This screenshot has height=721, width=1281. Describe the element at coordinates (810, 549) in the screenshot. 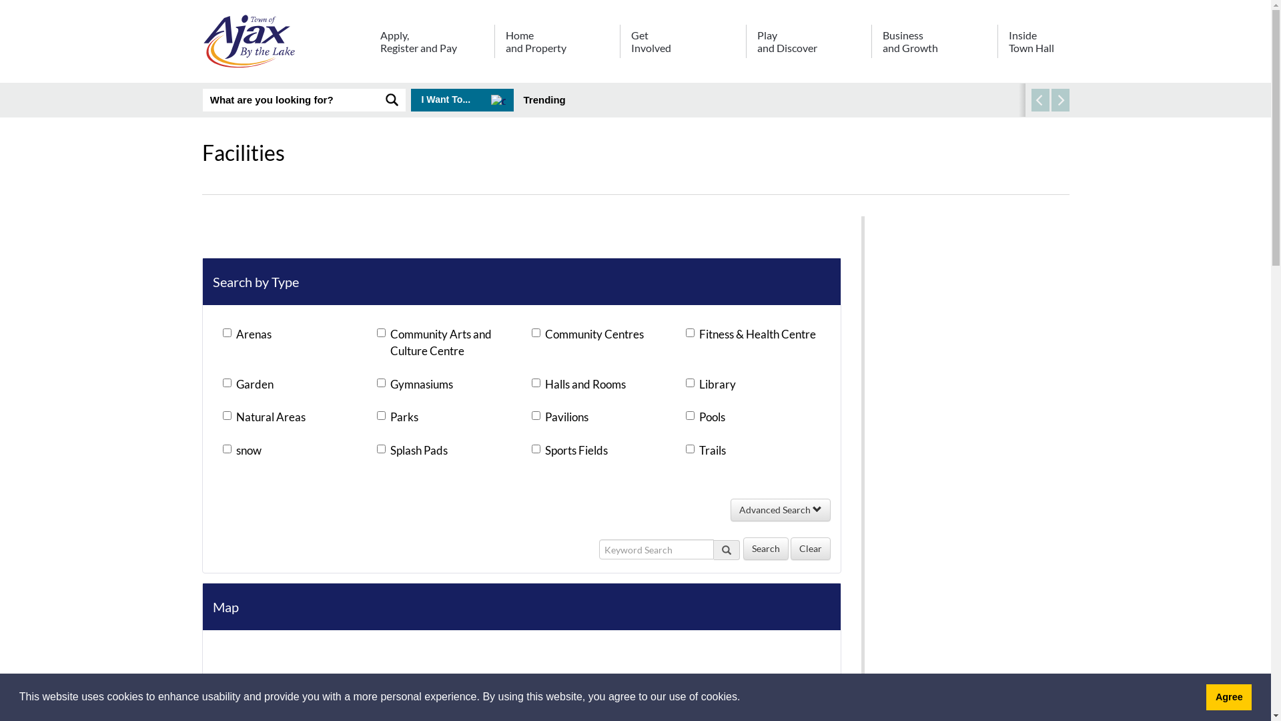

I see `Clear` at that location.